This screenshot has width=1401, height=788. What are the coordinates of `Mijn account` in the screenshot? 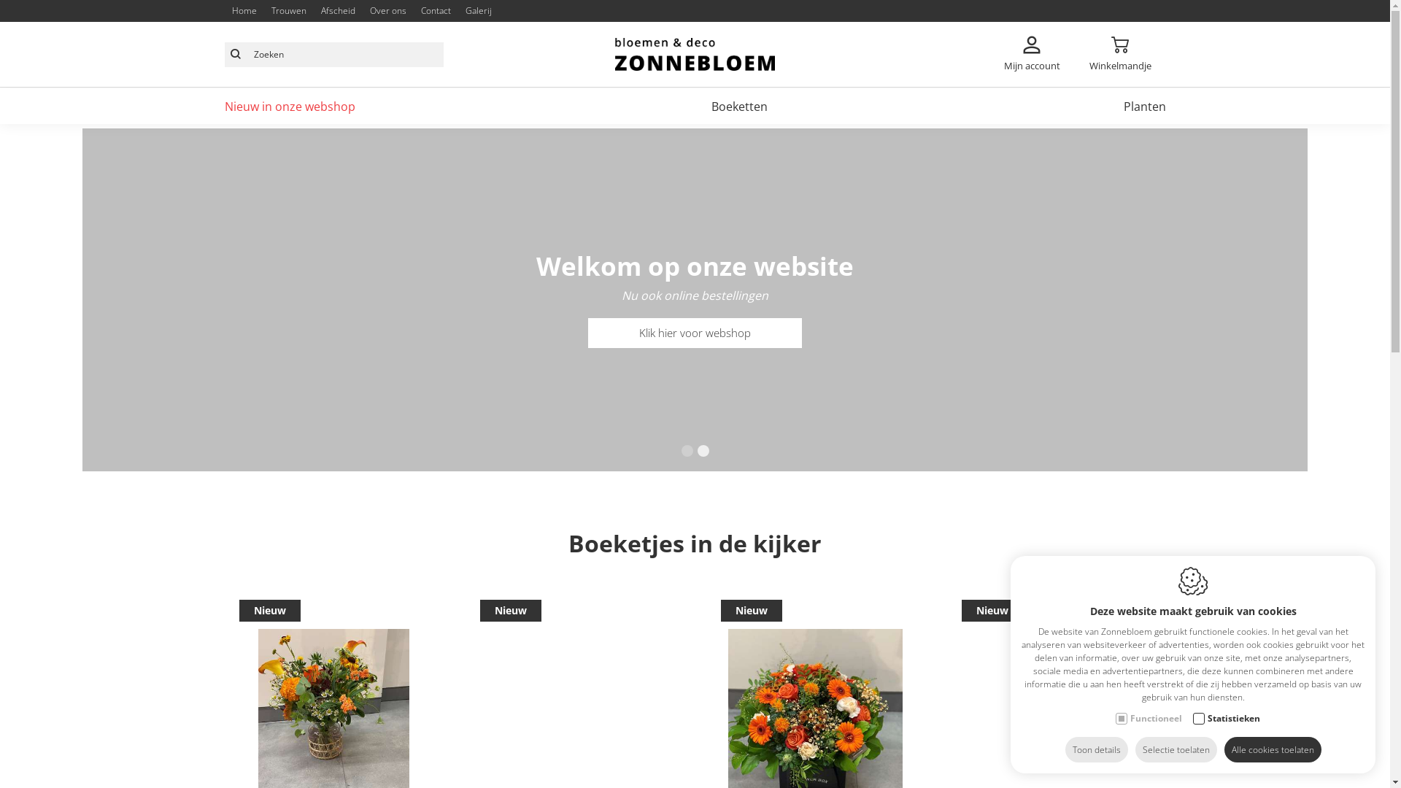 It's located at (1032, 54).